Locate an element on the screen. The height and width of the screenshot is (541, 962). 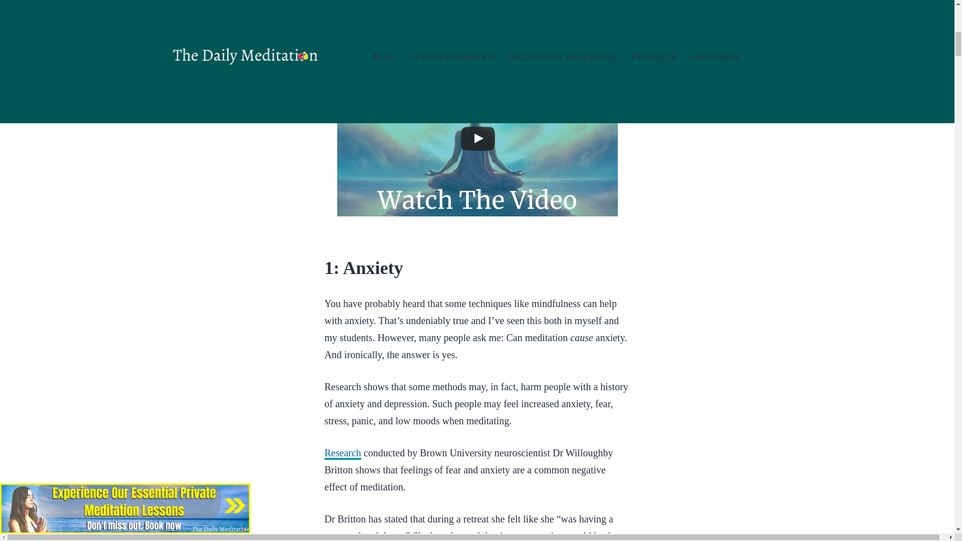
Research is located at coordinates (343, 453).